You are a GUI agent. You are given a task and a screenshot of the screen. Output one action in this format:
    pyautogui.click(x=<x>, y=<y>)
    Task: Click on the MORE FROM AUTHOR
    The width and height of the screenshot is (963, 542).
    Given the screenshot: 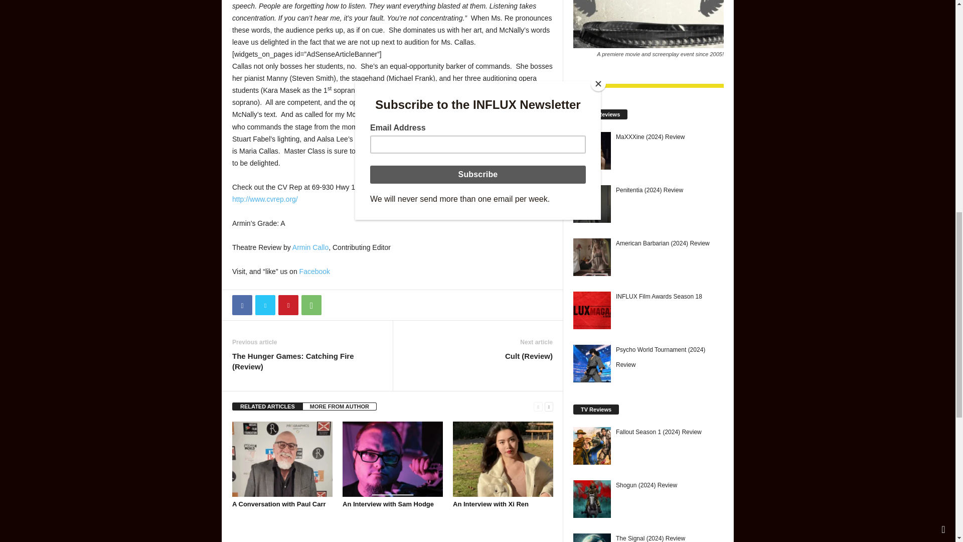 What is the action you would take?
    pyautogui.click(x=340, y=406)
    